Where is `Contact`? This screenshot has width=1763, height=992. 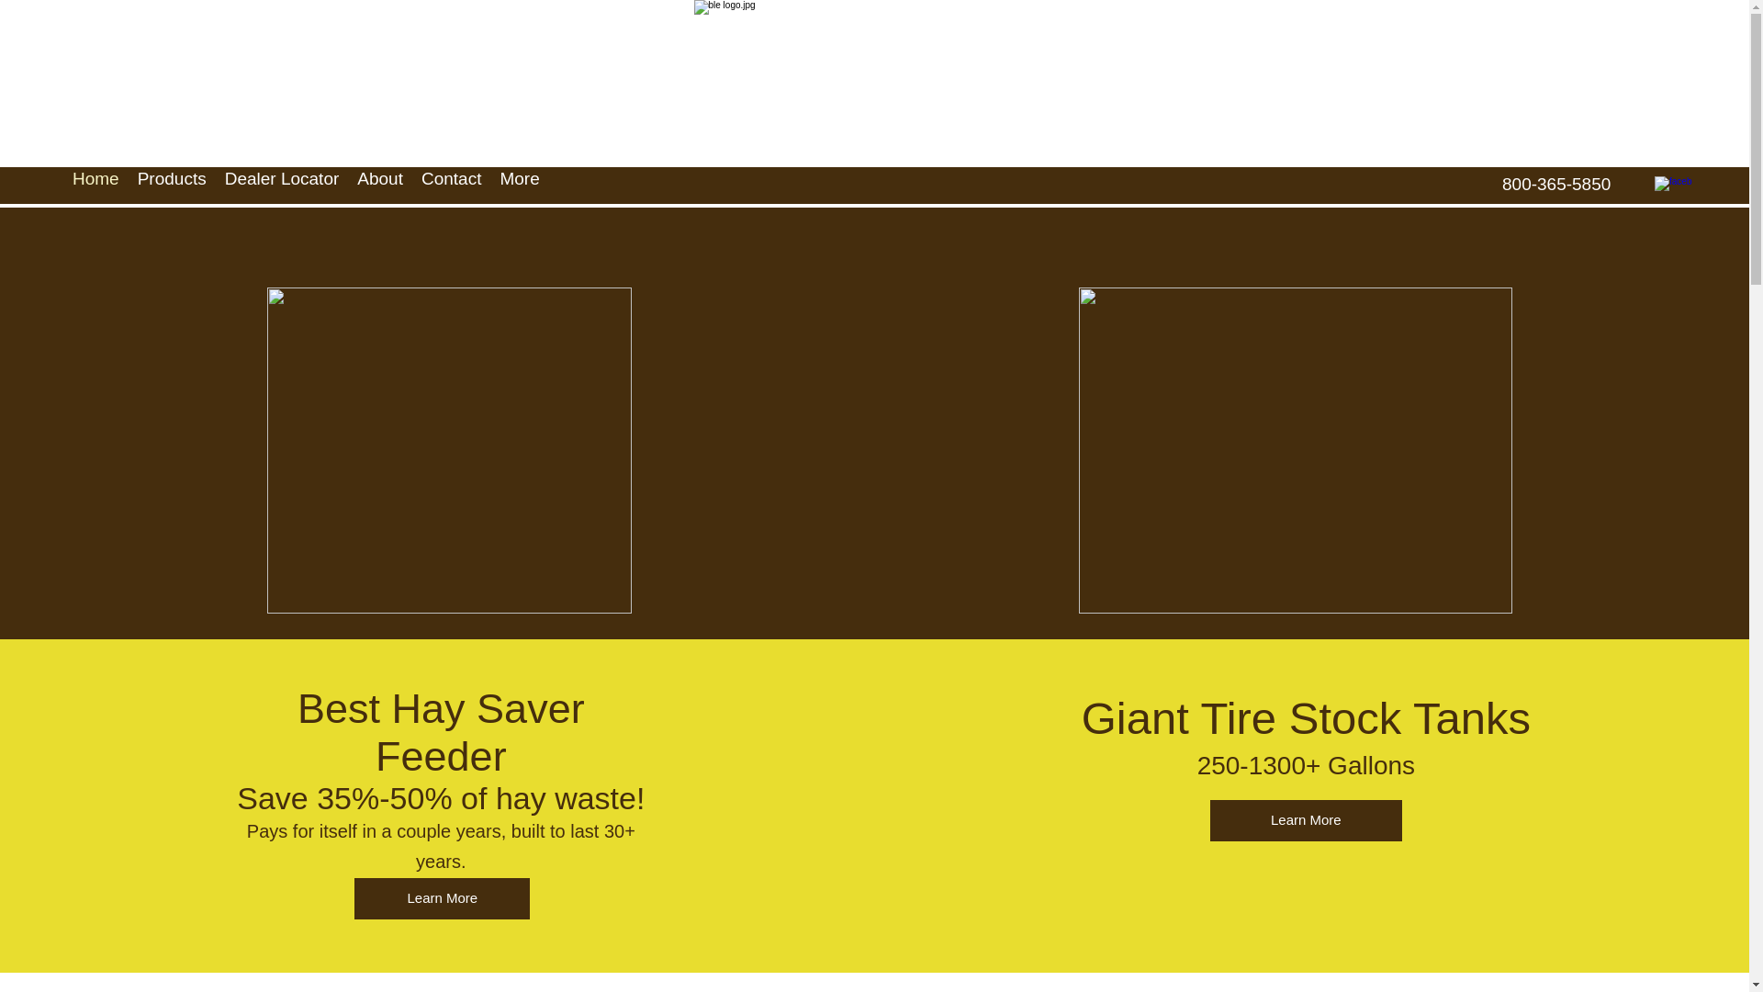 Contact is located at coordinates (451, 184).